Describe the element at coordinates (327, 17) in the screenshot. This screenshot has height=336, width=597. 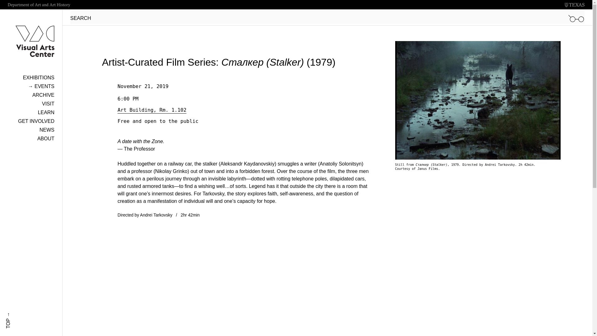
I see `SEARCH` at that location.